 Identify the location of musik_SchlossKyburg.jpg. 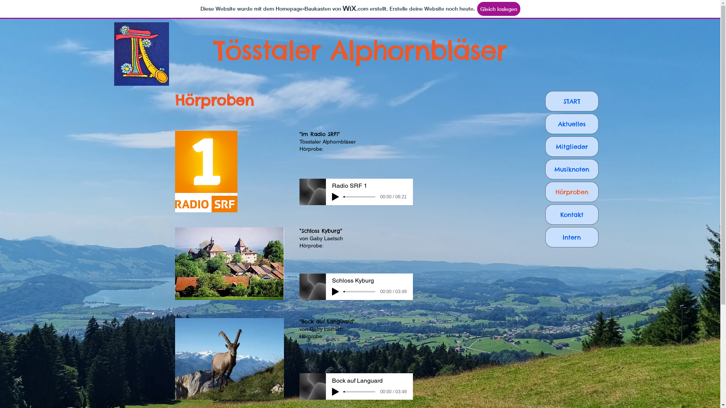
(229, 264).